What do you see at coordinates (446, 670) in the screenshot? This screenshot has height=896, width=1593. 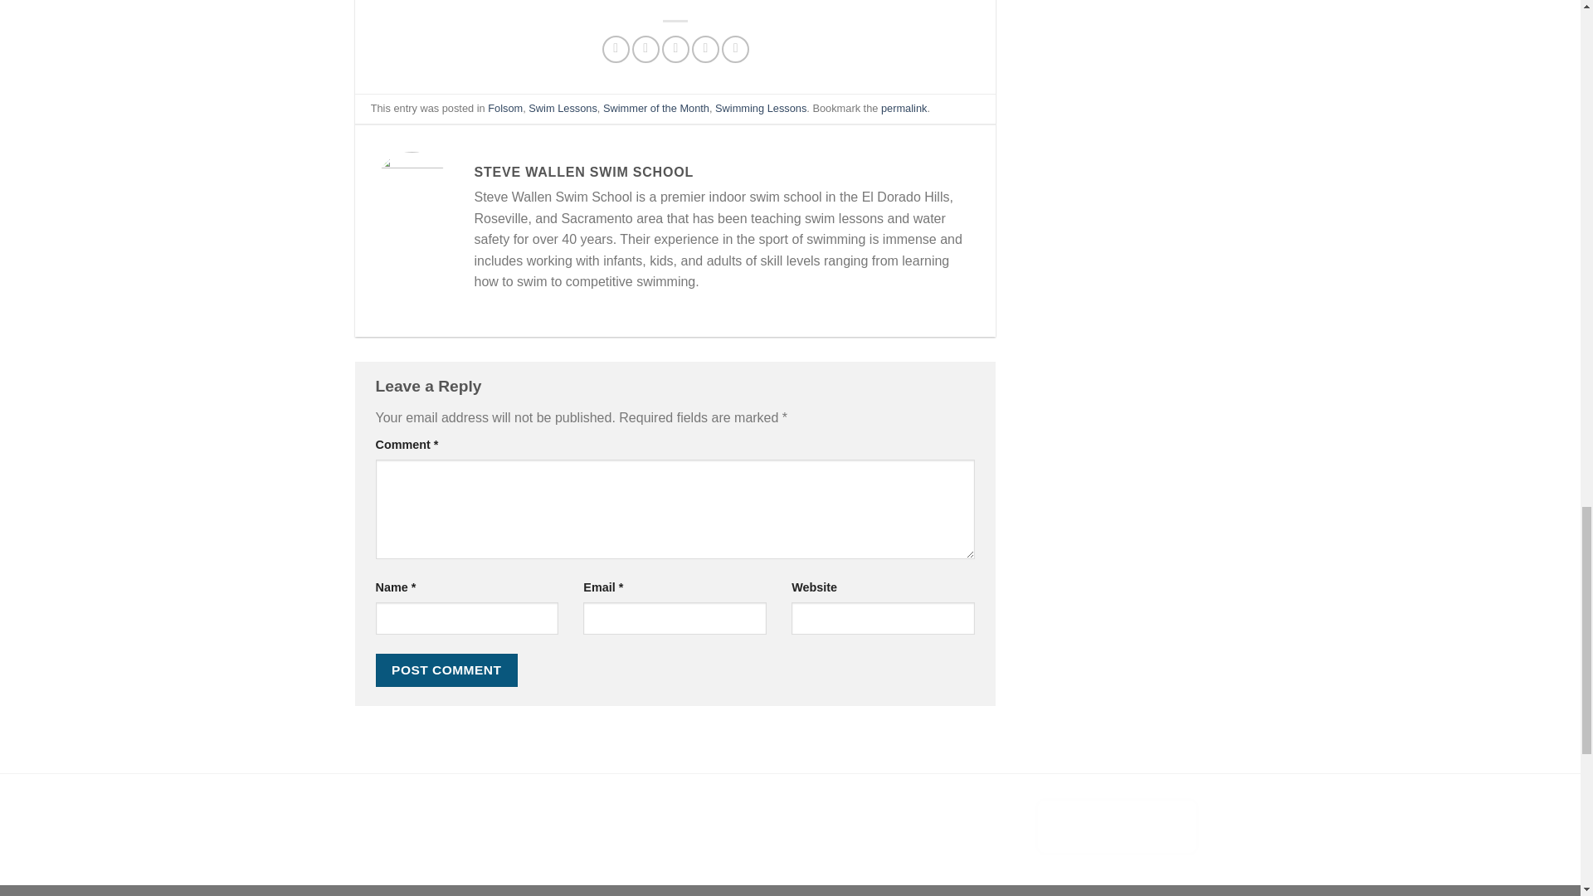 I see `Post Comment` at bounding box center [446, 670].